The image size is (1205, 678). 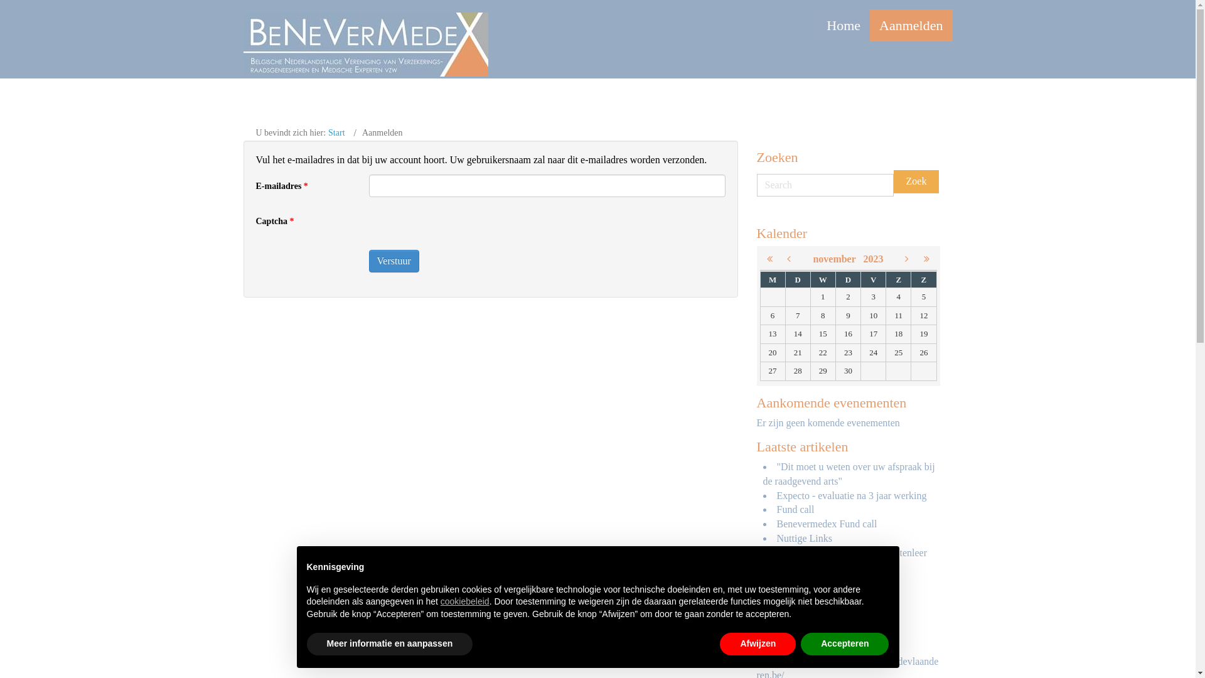 What do you see at coordinates (796, 510) in the screenshot?
I see `Fund call` at bounding box center [796, 510].